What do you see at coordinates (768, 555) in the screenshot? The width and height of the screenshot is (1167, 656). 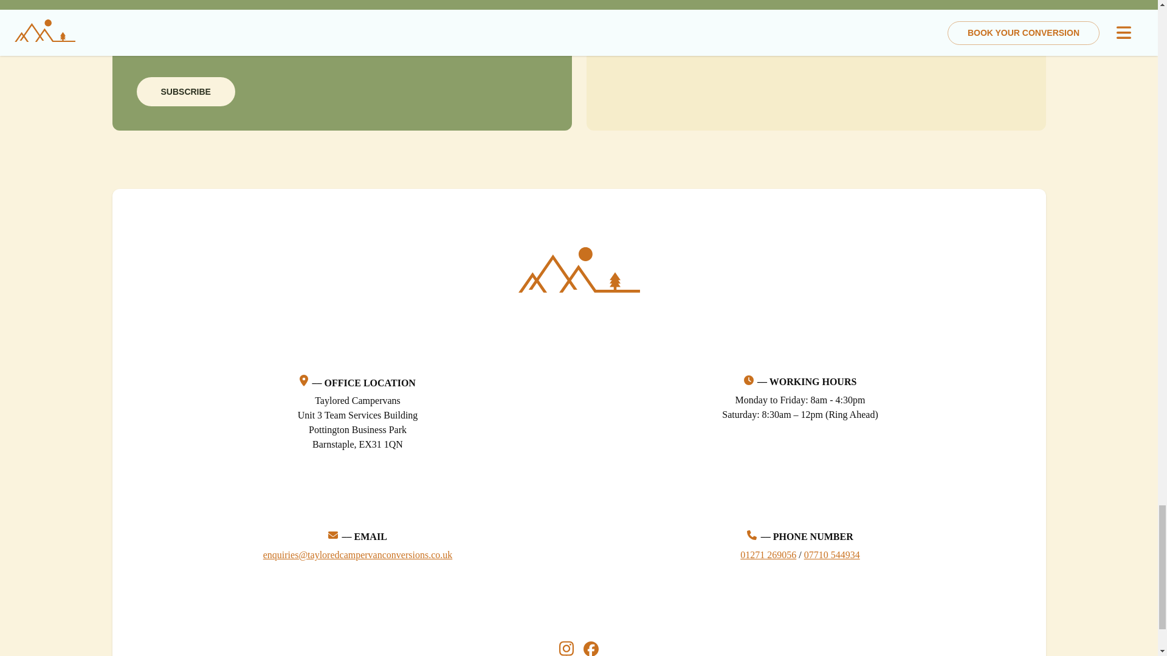 I see `01271 269056` at bounding box center [768, 555].